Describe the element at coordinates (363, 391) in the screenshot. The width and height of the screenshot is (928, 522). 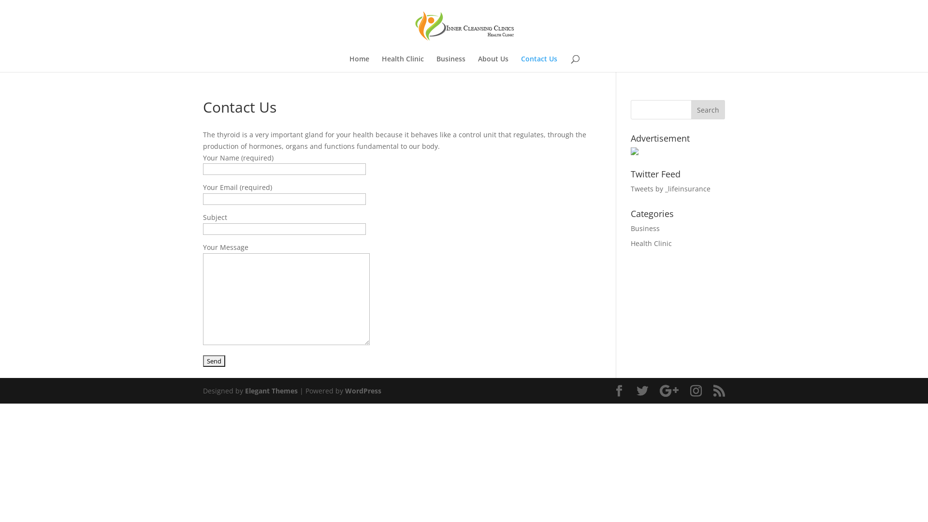
I see `WordPress` at that location.